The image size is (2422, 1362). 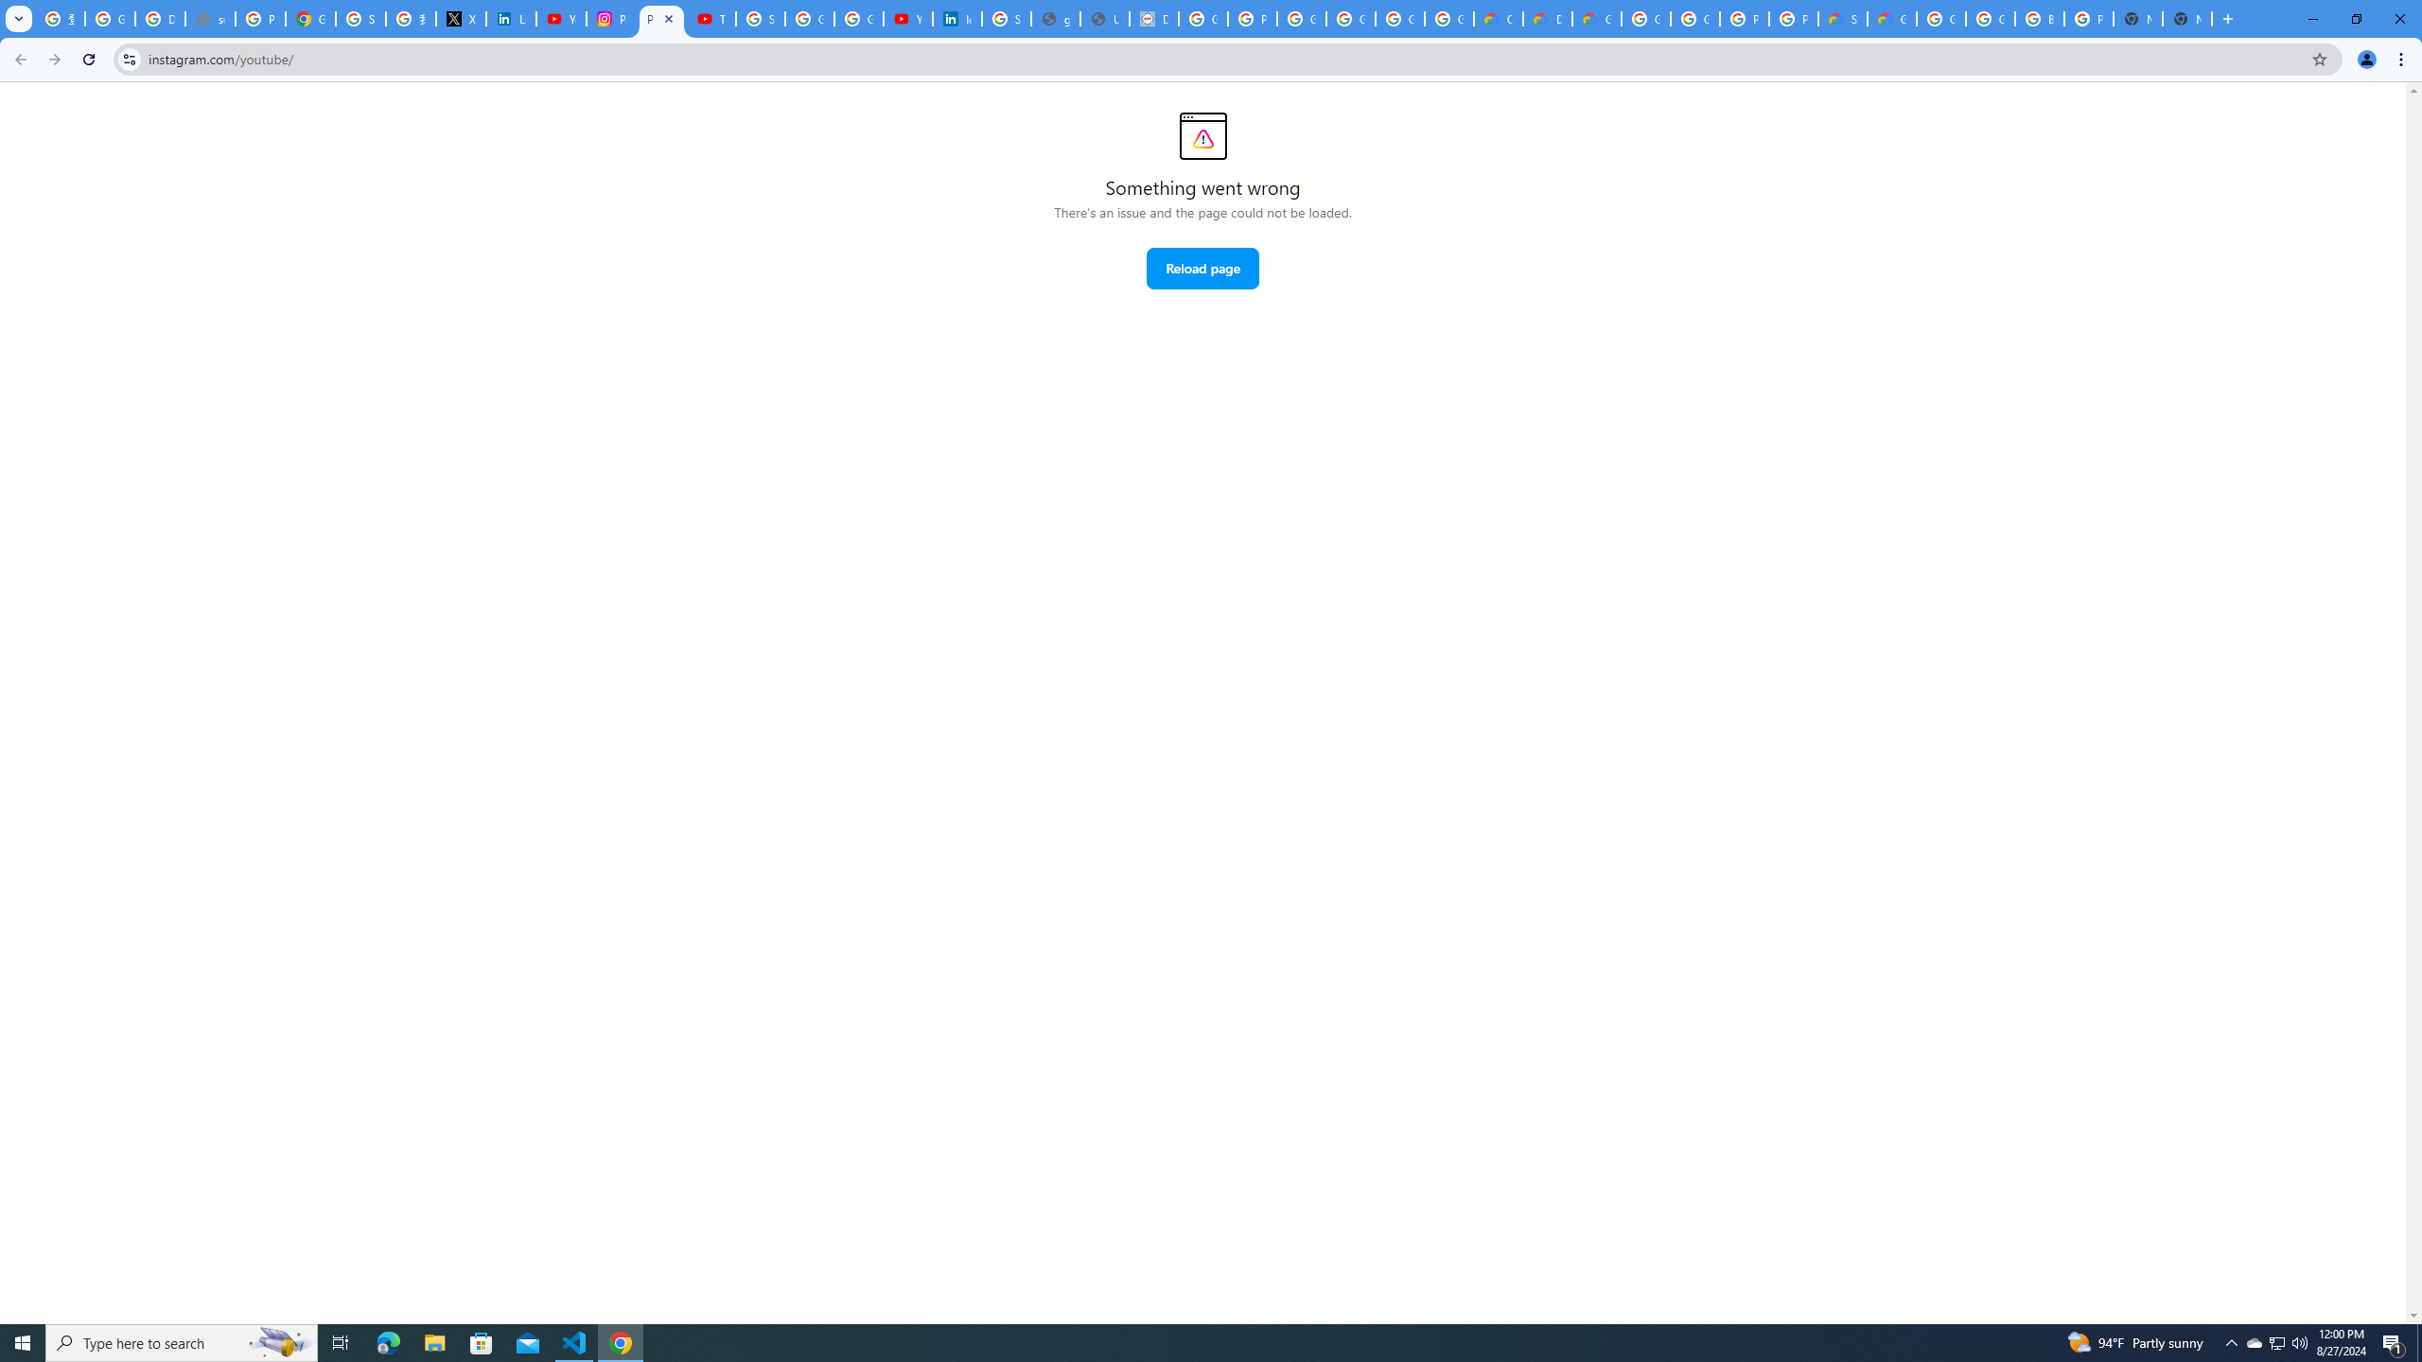 I want to click on Privacy Help Center - Policies Help, so click(x=259, y=19).